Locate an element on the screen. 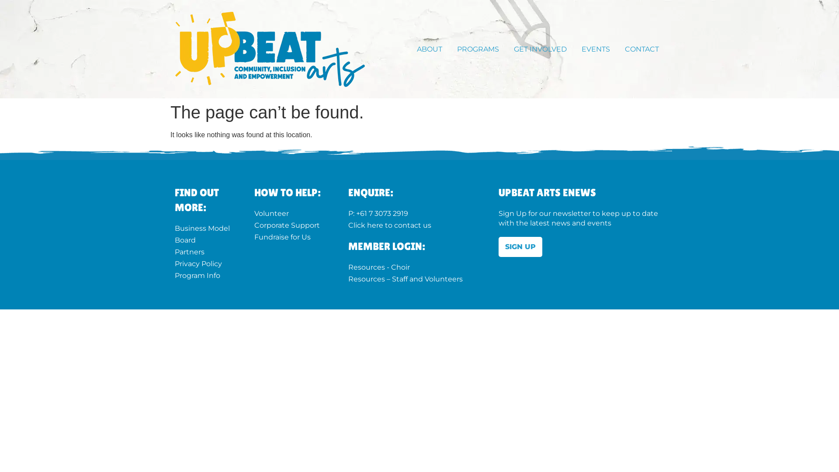 This screenshot has width=839, height=472. PROGRAMS is located at coordinates (480, 49).